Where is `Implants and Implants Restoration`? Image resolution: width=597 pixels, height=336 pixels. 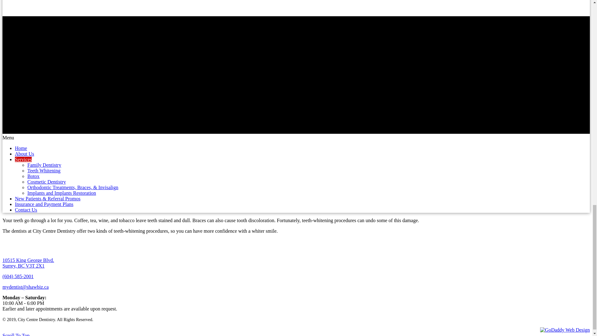 Implants and Implants Restoration is located at coordinates (26, 210).